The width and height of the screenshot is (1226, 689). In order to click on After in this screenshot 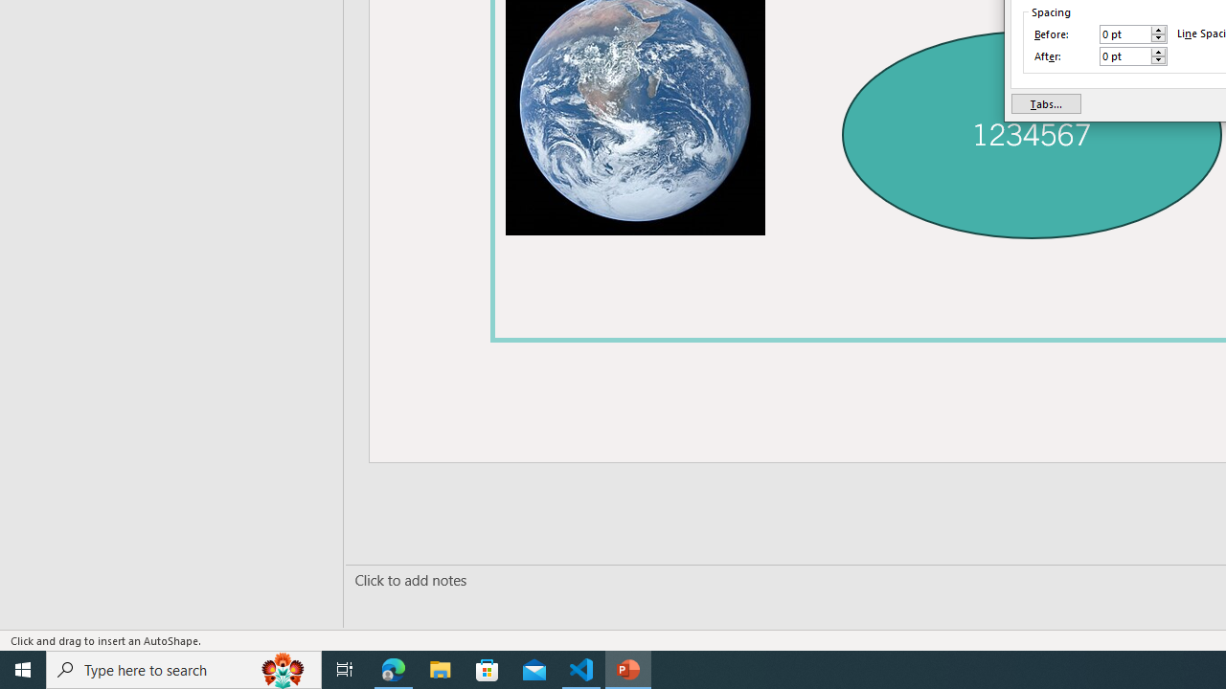, I will do `click(1124, 56)`.